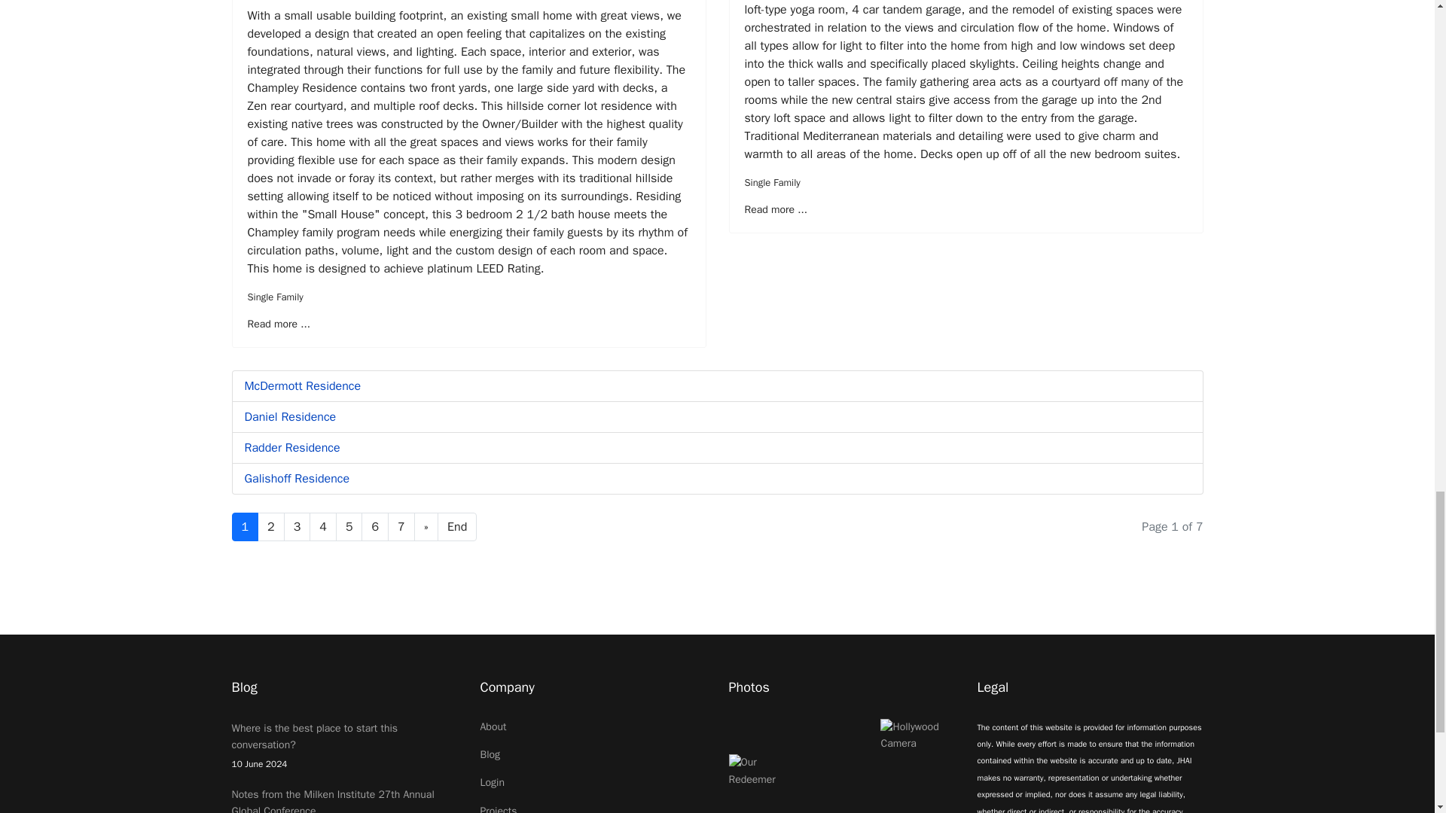 The width and height of the screenshot is (1446, 813). Describe the element at coordinates (401, 527) in the screenshot. I see `7` at that location.